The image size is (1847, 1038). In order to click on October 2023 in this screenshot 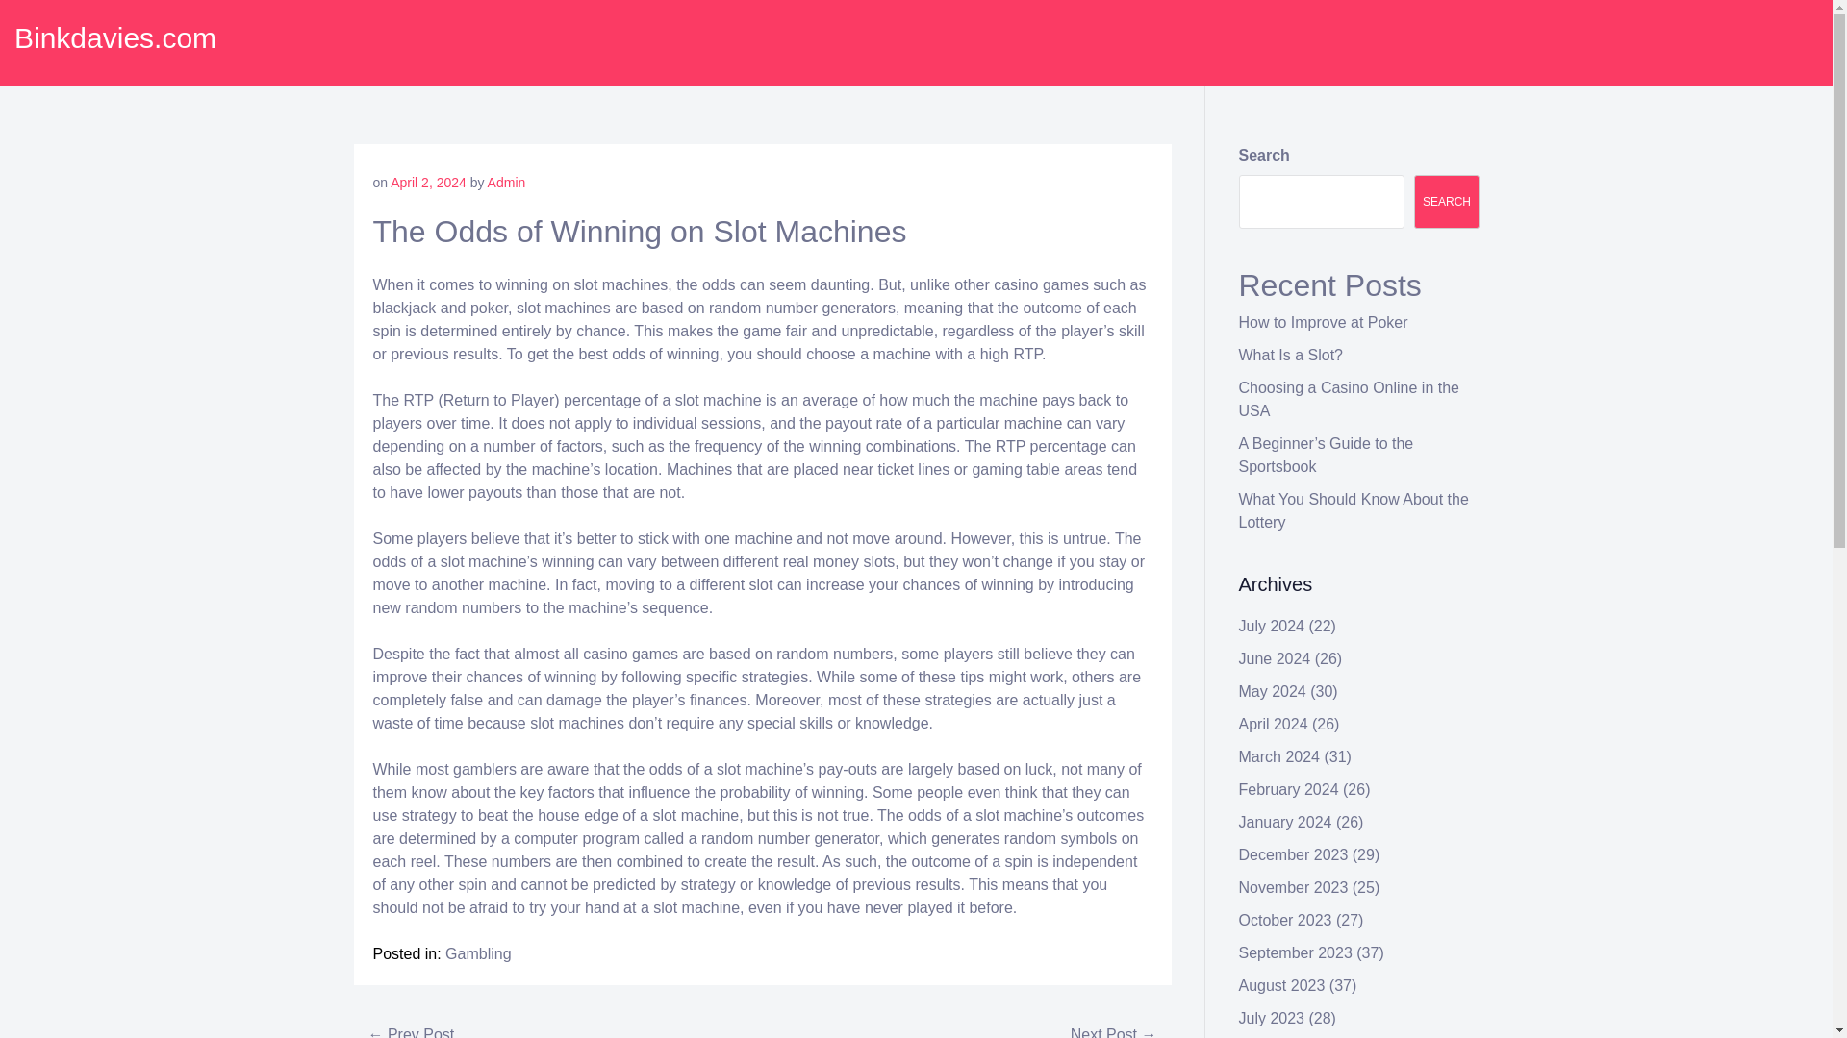, I will do `click(1285, 920)`.